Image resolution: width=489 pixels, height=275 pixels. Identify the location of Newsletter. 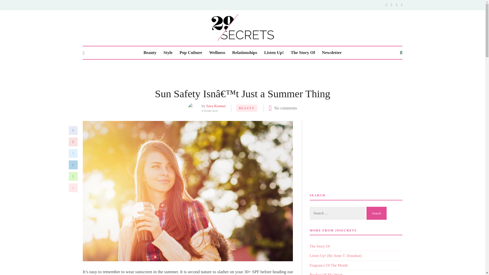
(332, 53).